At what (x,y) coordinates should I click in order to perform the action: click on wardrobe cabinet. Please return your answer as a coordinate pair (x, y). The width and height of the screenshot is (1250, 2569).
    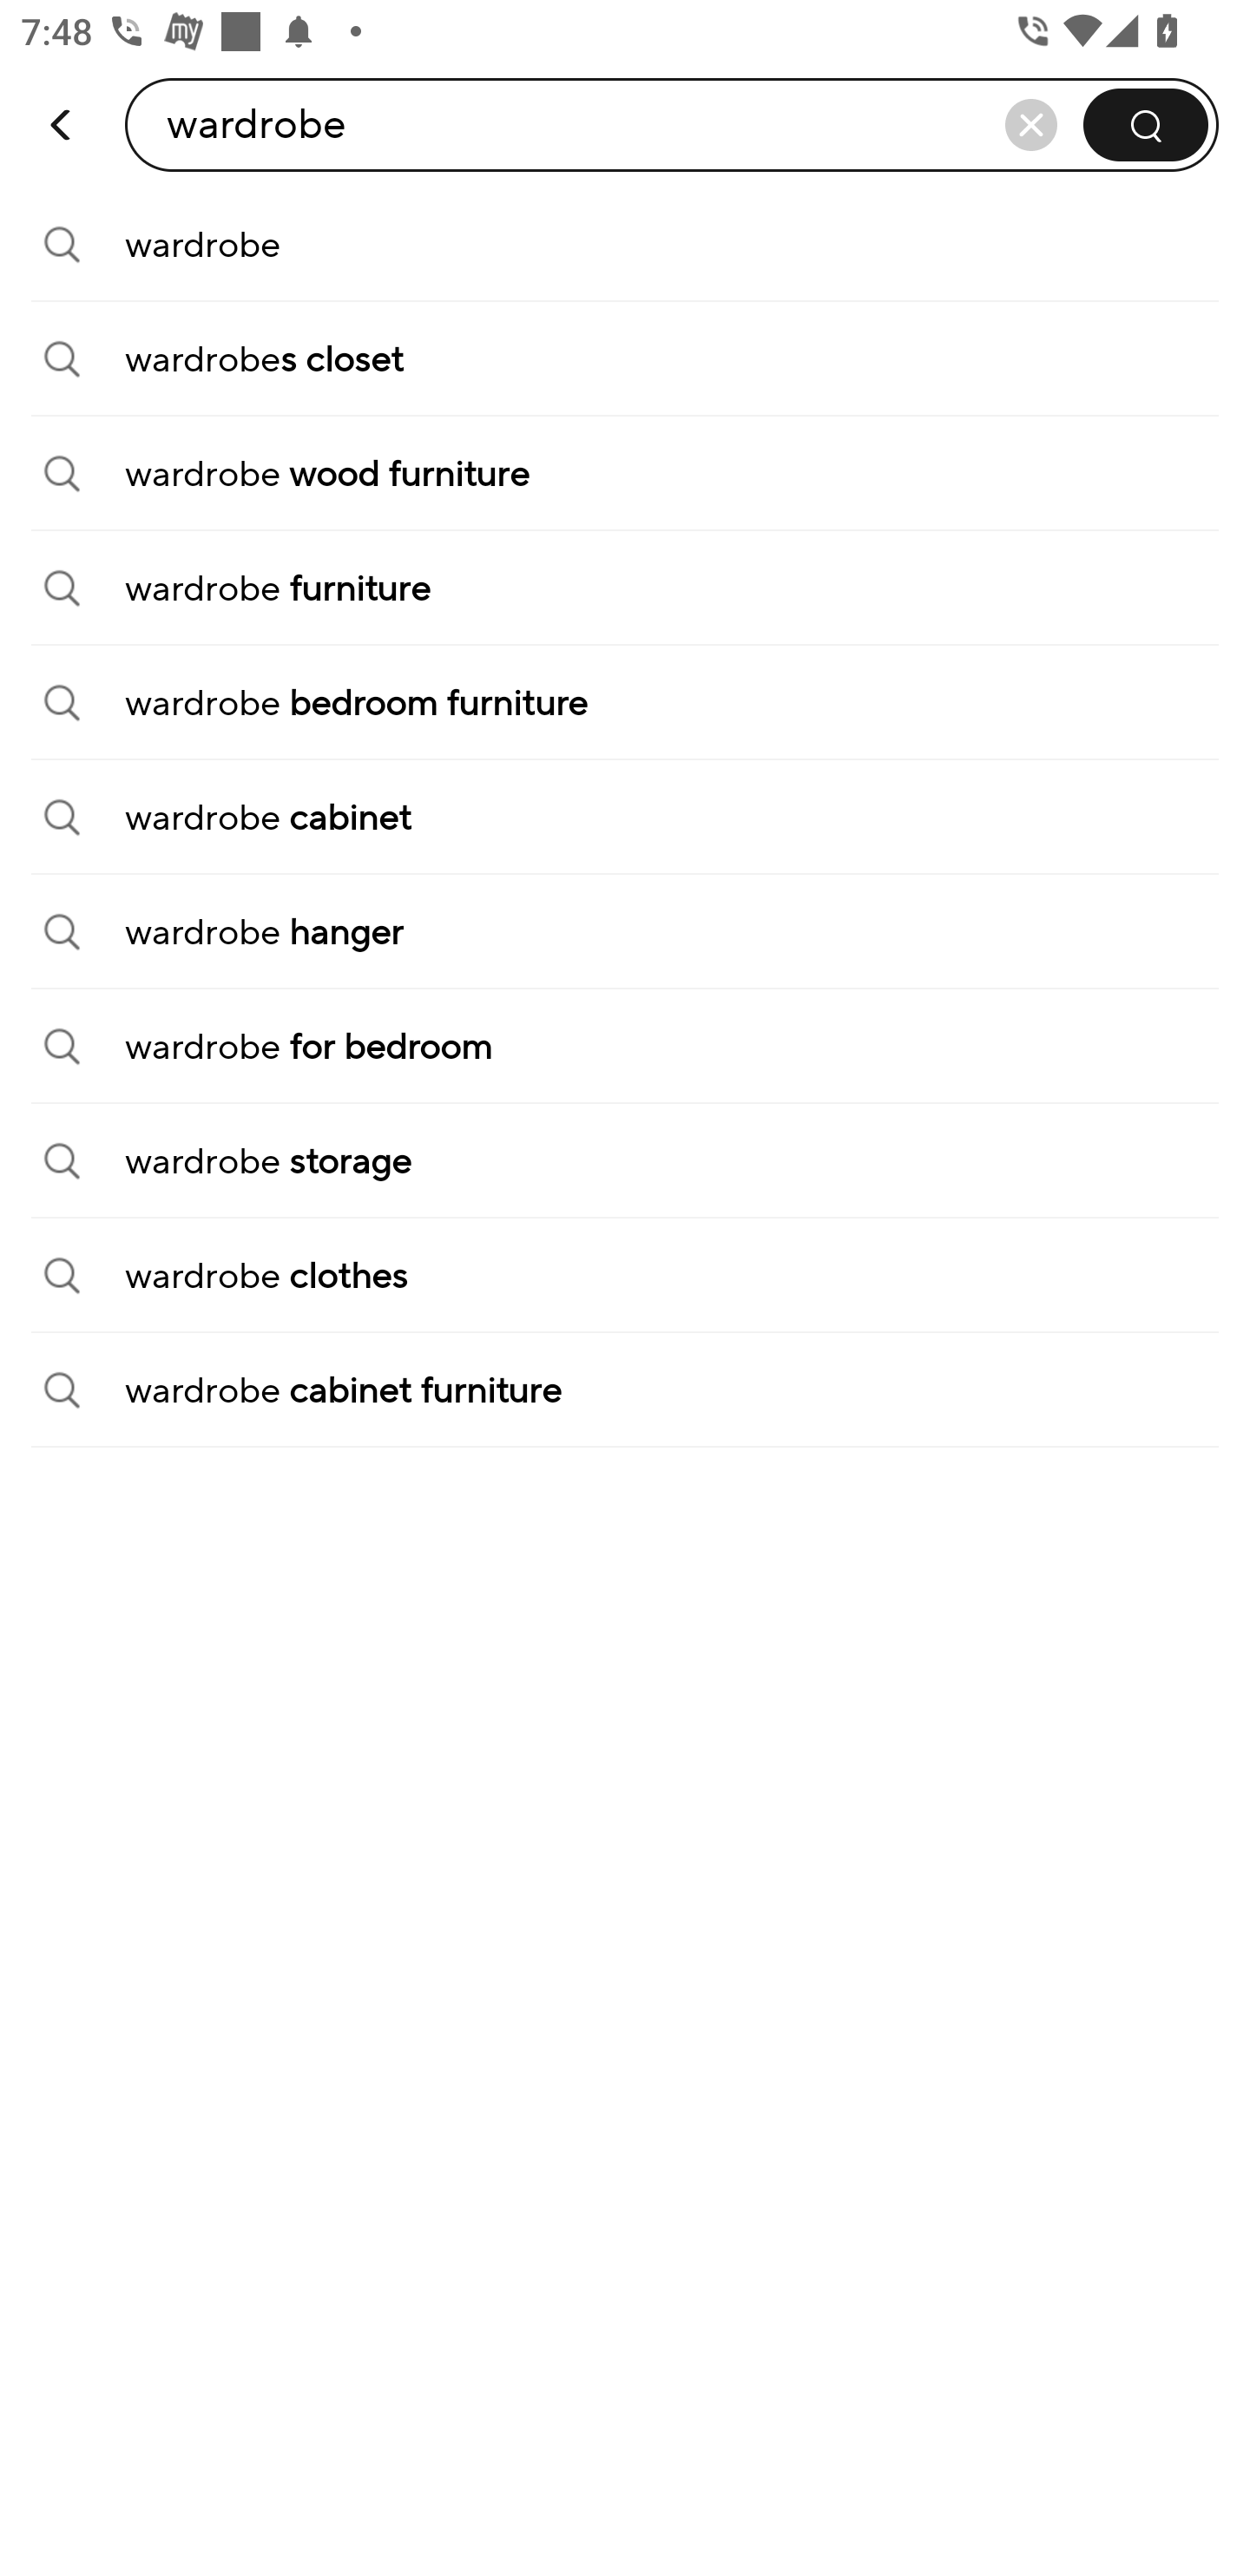
    Looking at the image, I should click on (625, 818).